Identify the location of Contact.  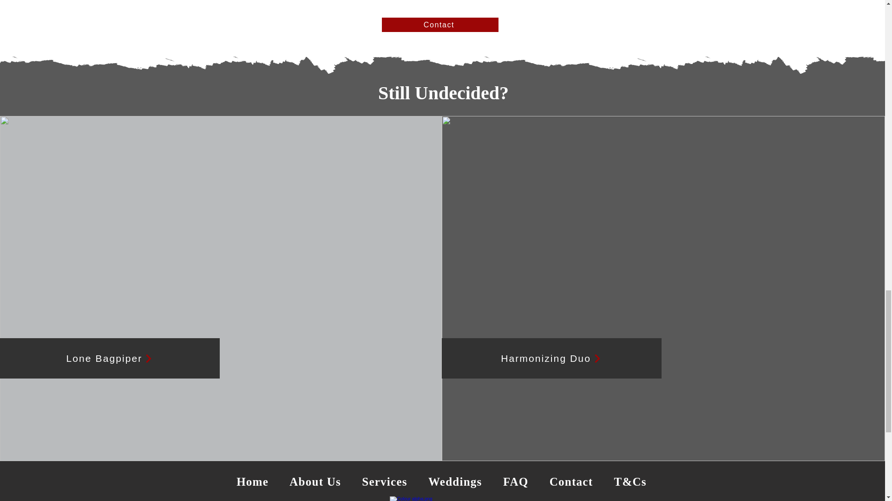
(571, 482).